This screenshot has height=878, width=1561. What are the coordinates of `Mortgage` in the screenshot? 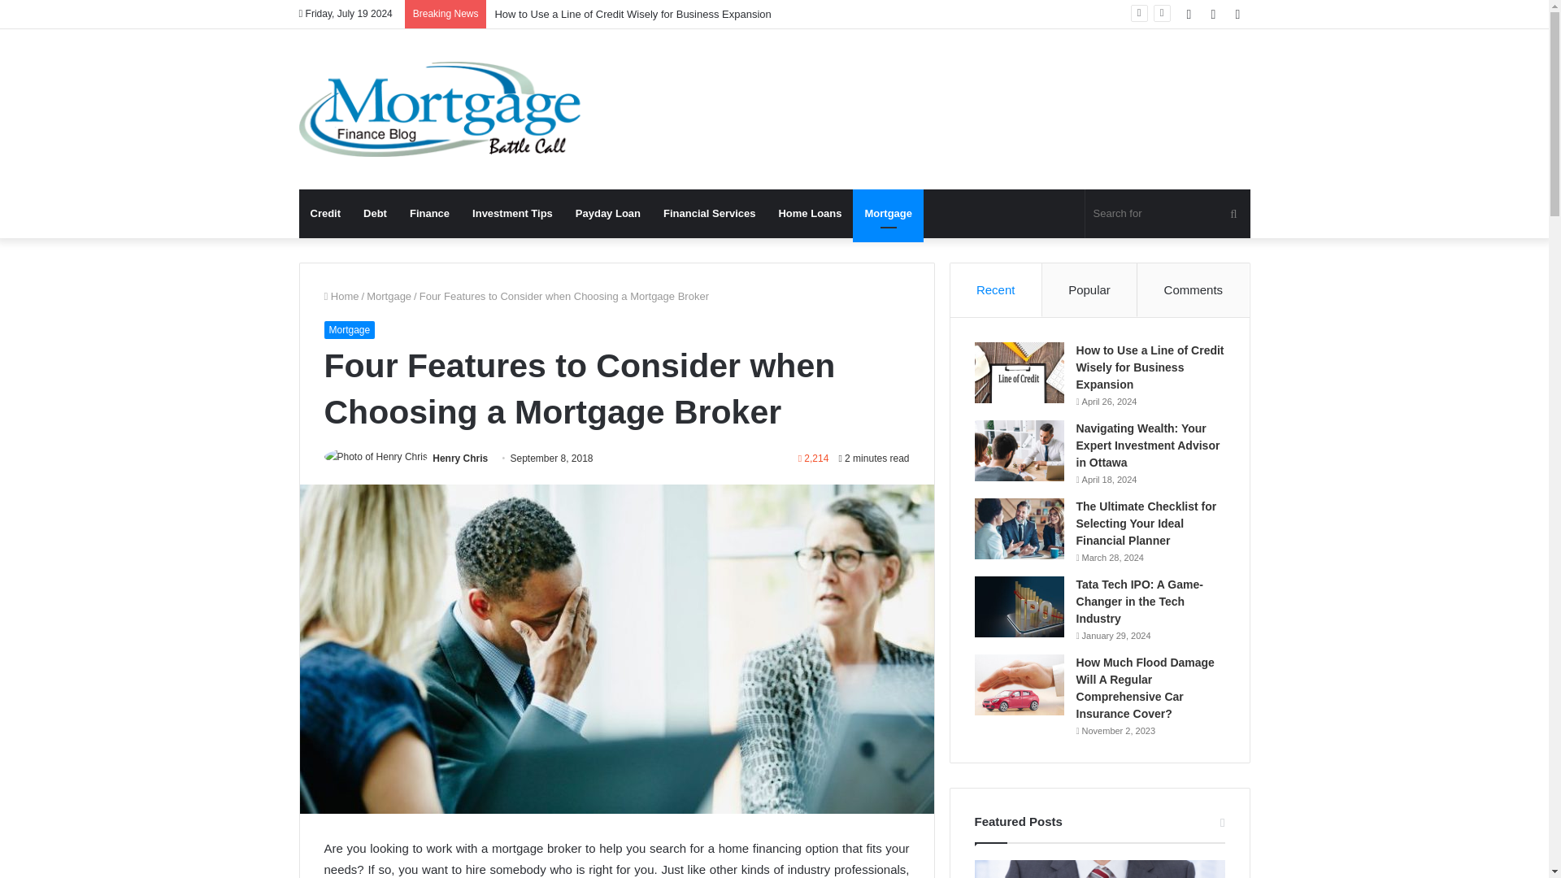 It's located at (389, 296).